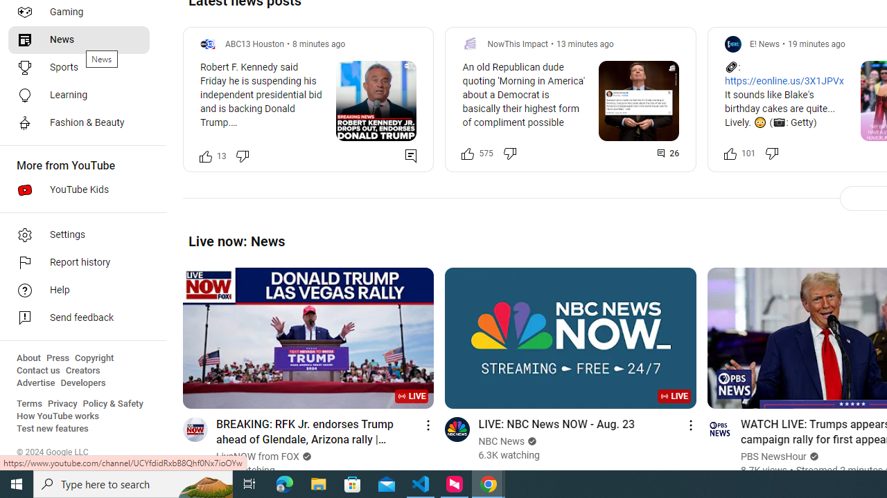 The width and height of the screenshot is (887, 498). What do you see at coordinates (816, 44) in the screenshot?
I see `19 minutes ago` at bounding box center [816, 44].